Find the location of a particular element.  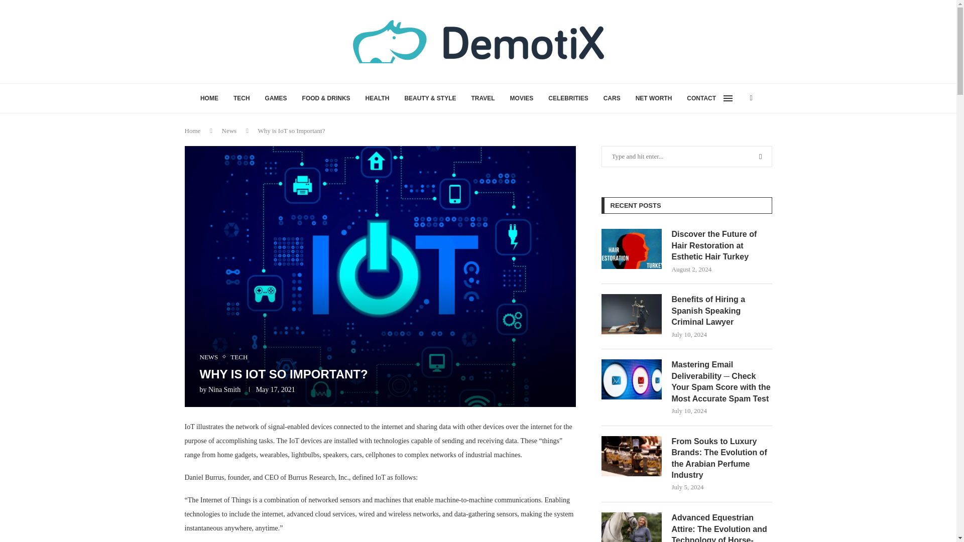

Benefits of Hiring a Spanish Speaking Criminal Lawyer is located at coordinates (632, 314).